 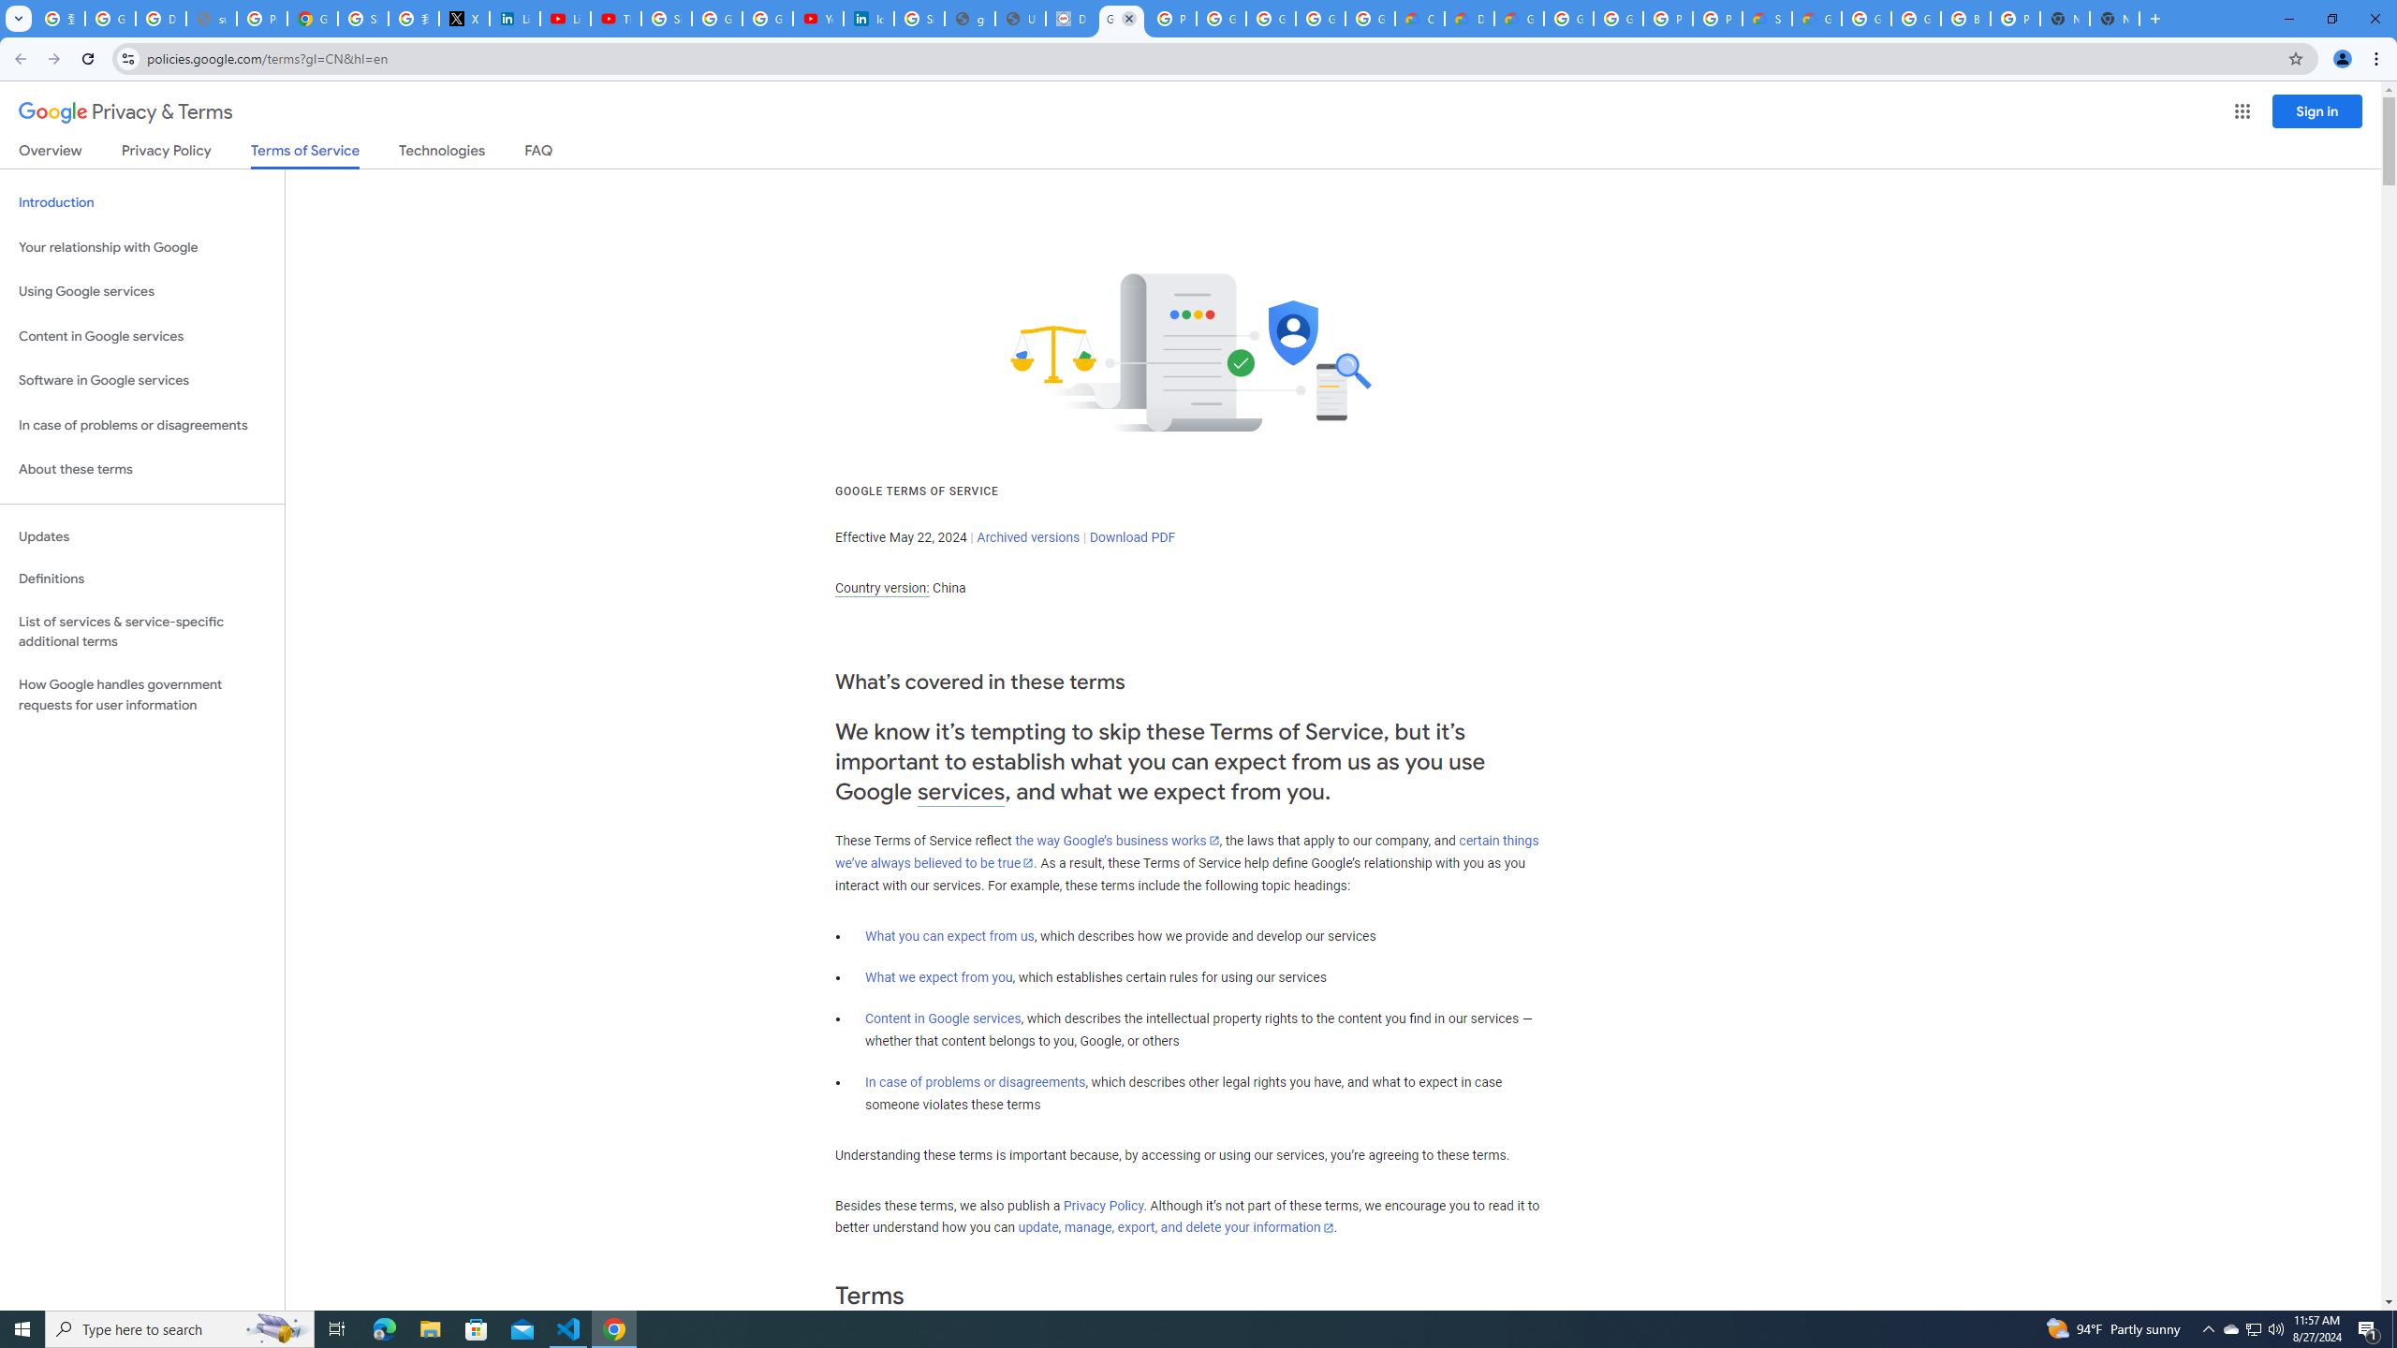 I want to click on Sign in - Google Accounts, so click(x=666, y=19).